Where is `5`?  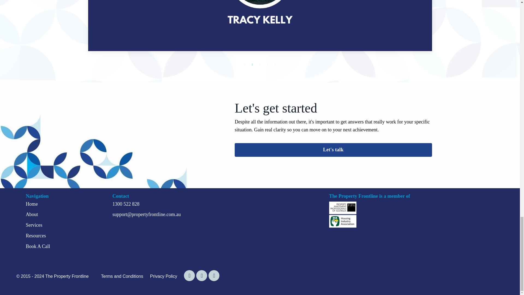
5 is located at coordinates (275, 64).